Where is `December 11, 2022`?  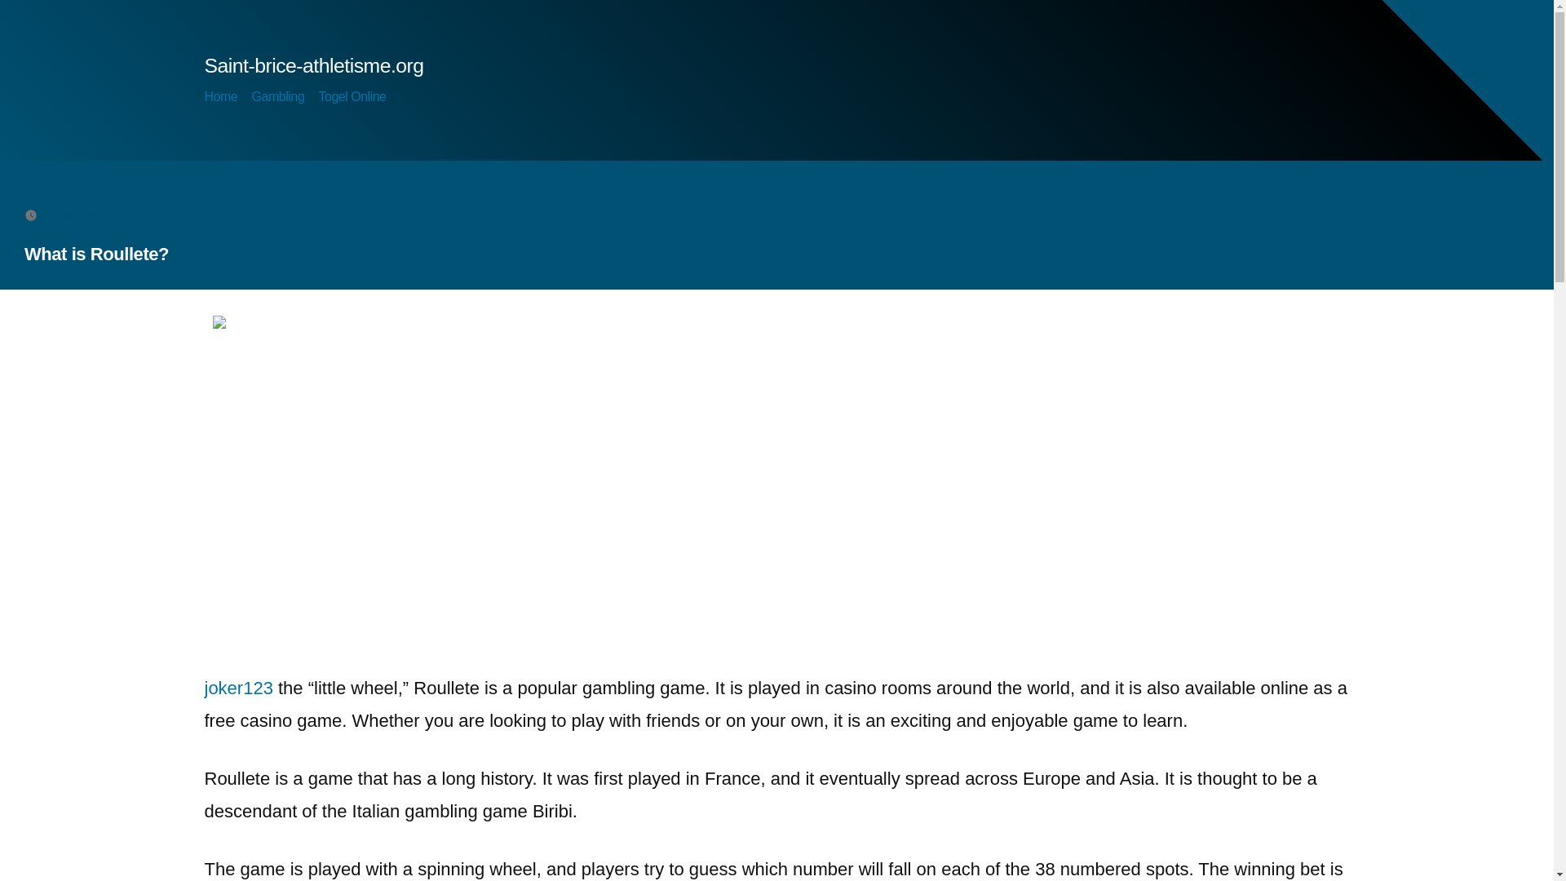 December 11, 2022 is located at coordinates (100, 214).